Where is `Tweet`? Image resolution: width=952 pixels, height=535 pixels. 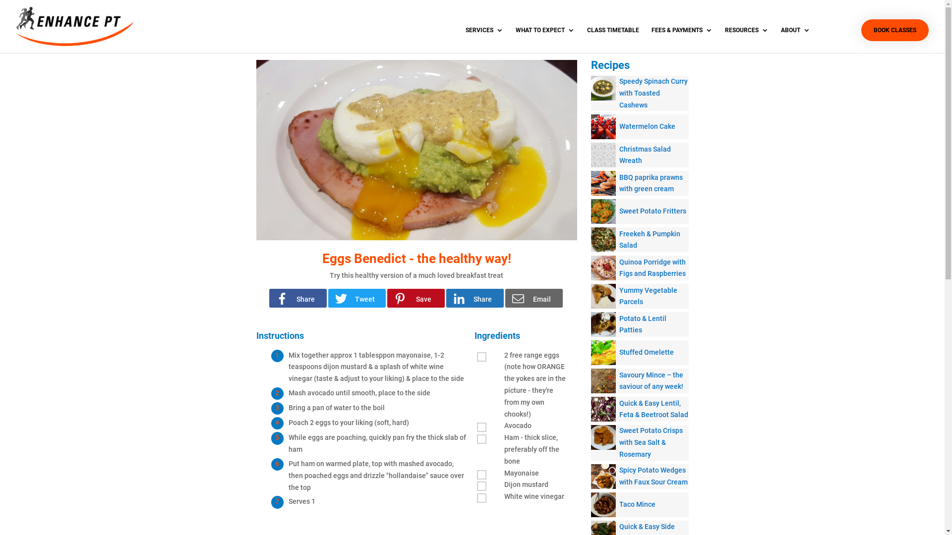
Tweet is located at coordinates (357, 298).